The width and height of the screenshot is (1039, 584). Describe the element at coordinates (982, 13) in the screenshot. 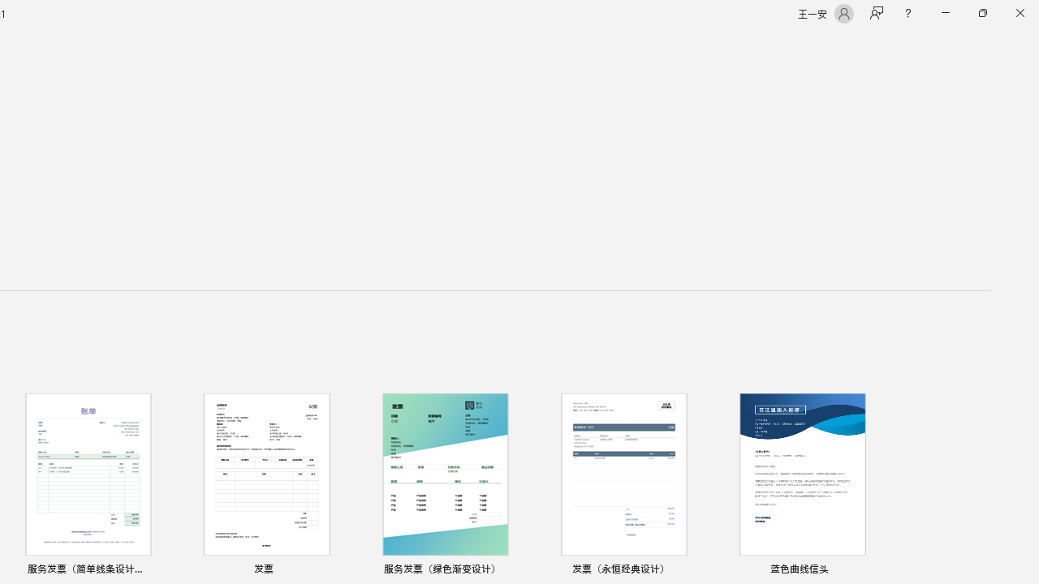

I see `Restore Down` at that location.